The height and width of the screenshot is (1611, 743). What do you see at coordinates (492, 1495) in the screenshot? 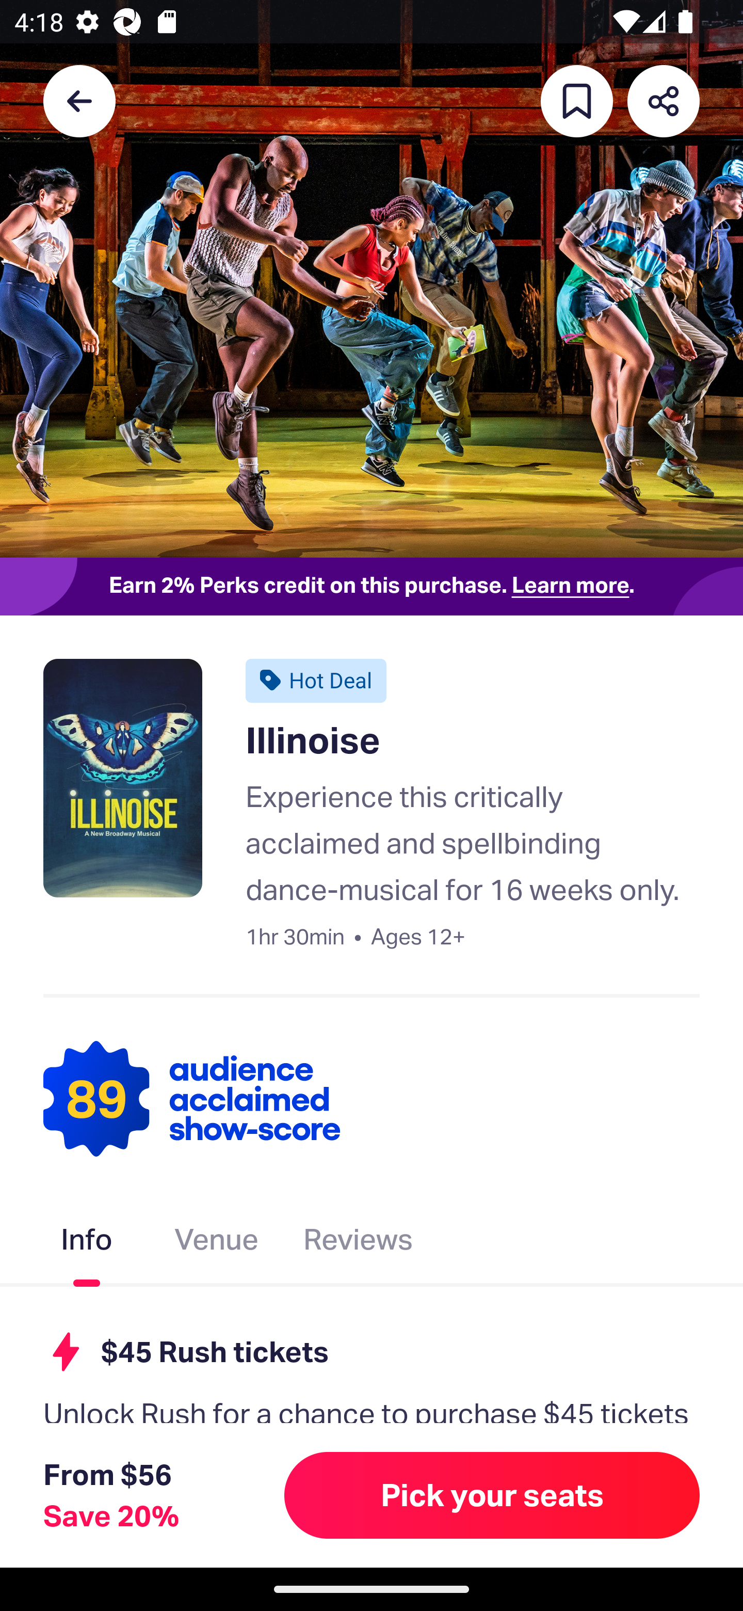
I see `Pick your seats` at bounding box center [492, 1495].